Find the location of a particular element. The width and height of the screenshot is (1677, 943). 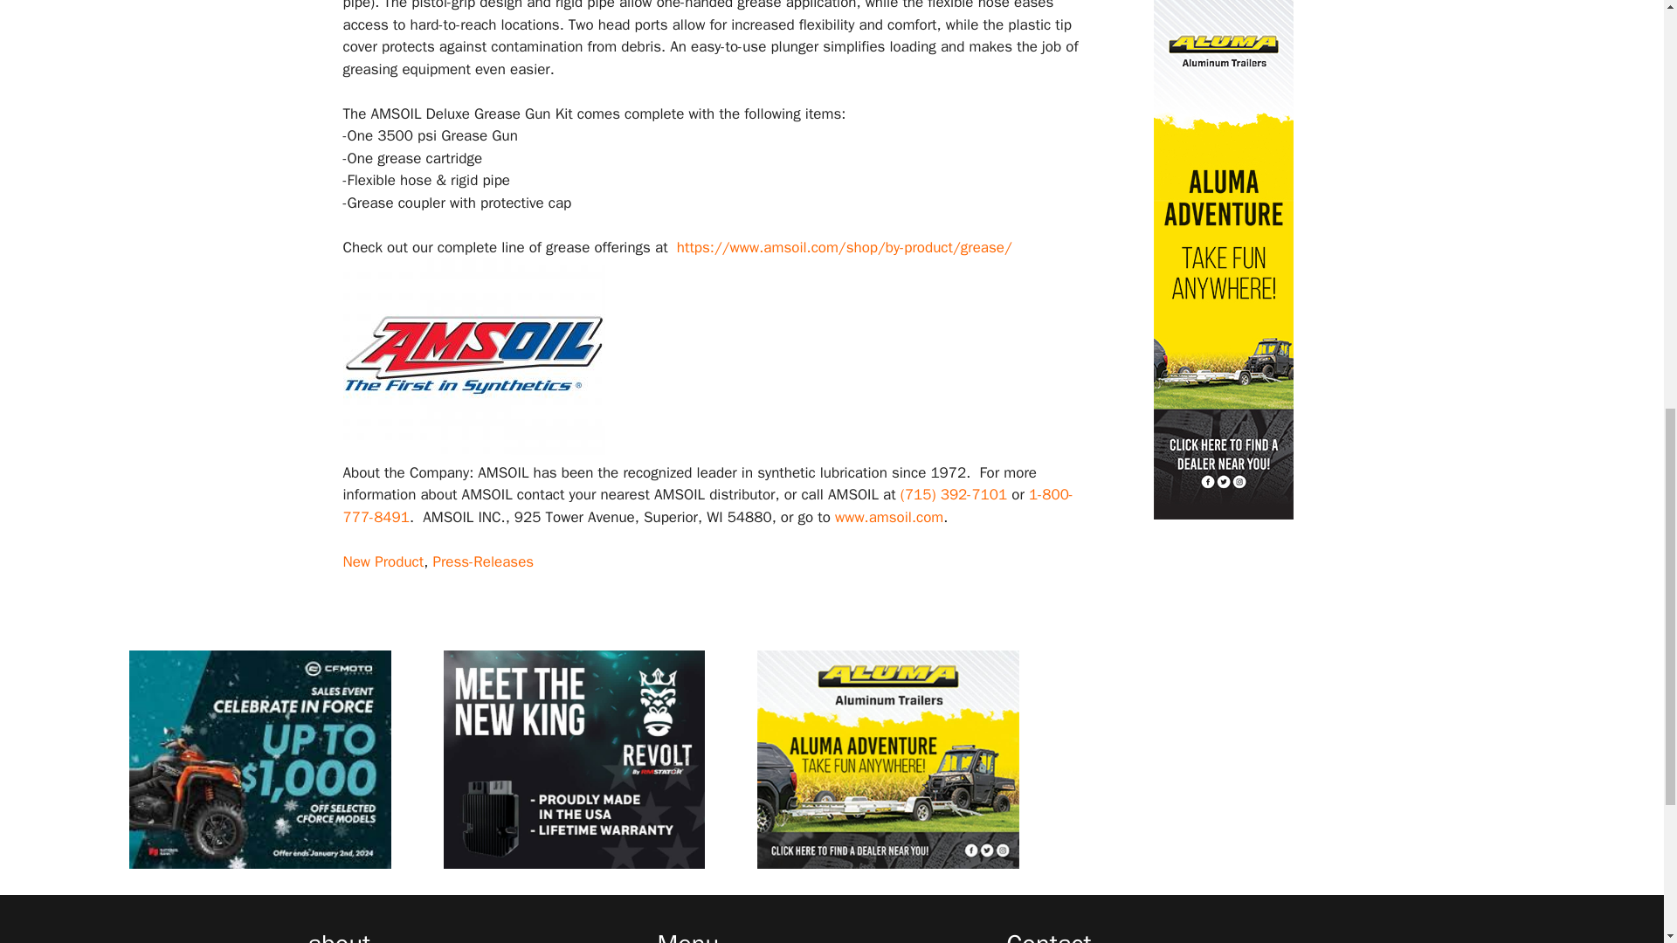

Press-Releases is located at coordinates (482, 561).